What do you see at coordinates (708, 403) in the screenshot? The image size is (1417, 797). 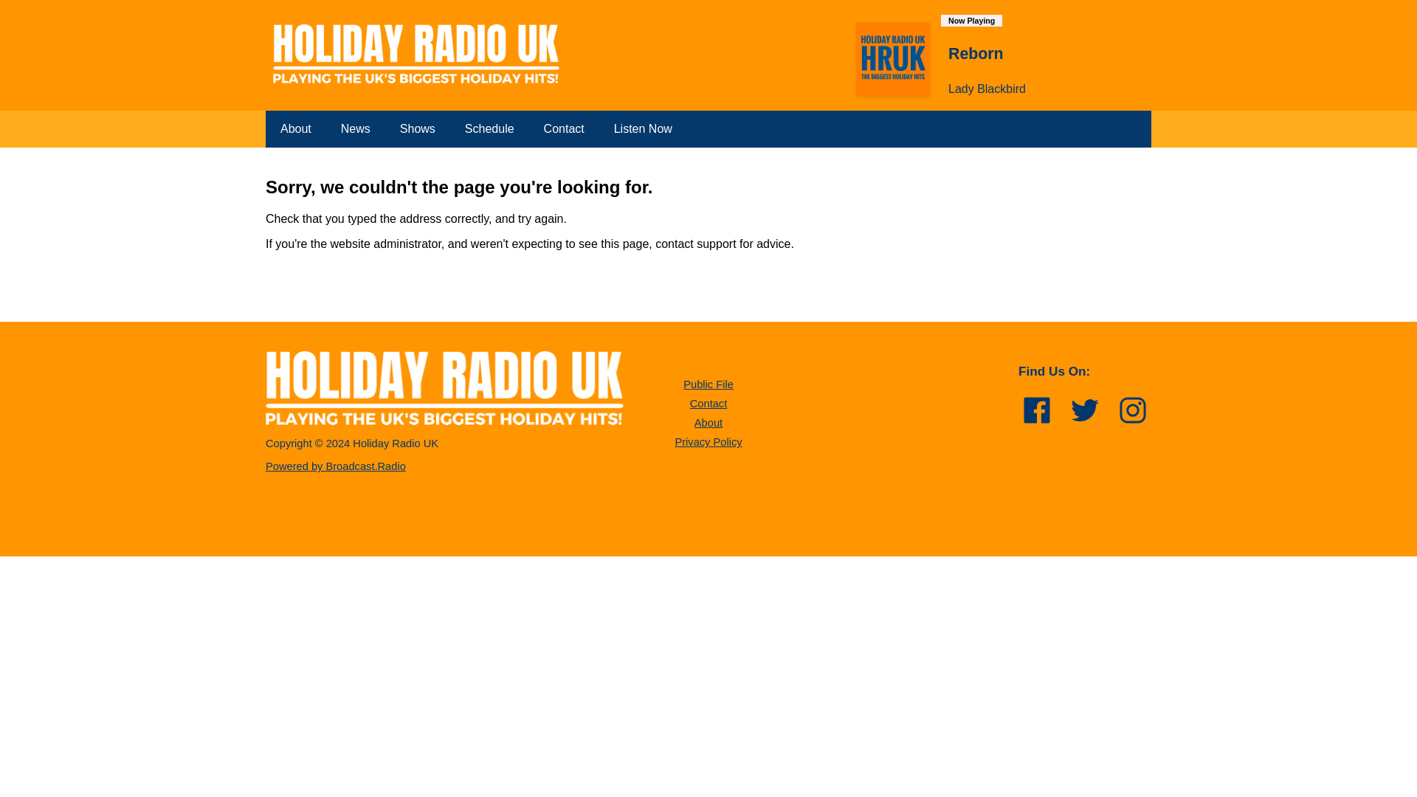 I see `Contact` at bounding box center [708, 403].